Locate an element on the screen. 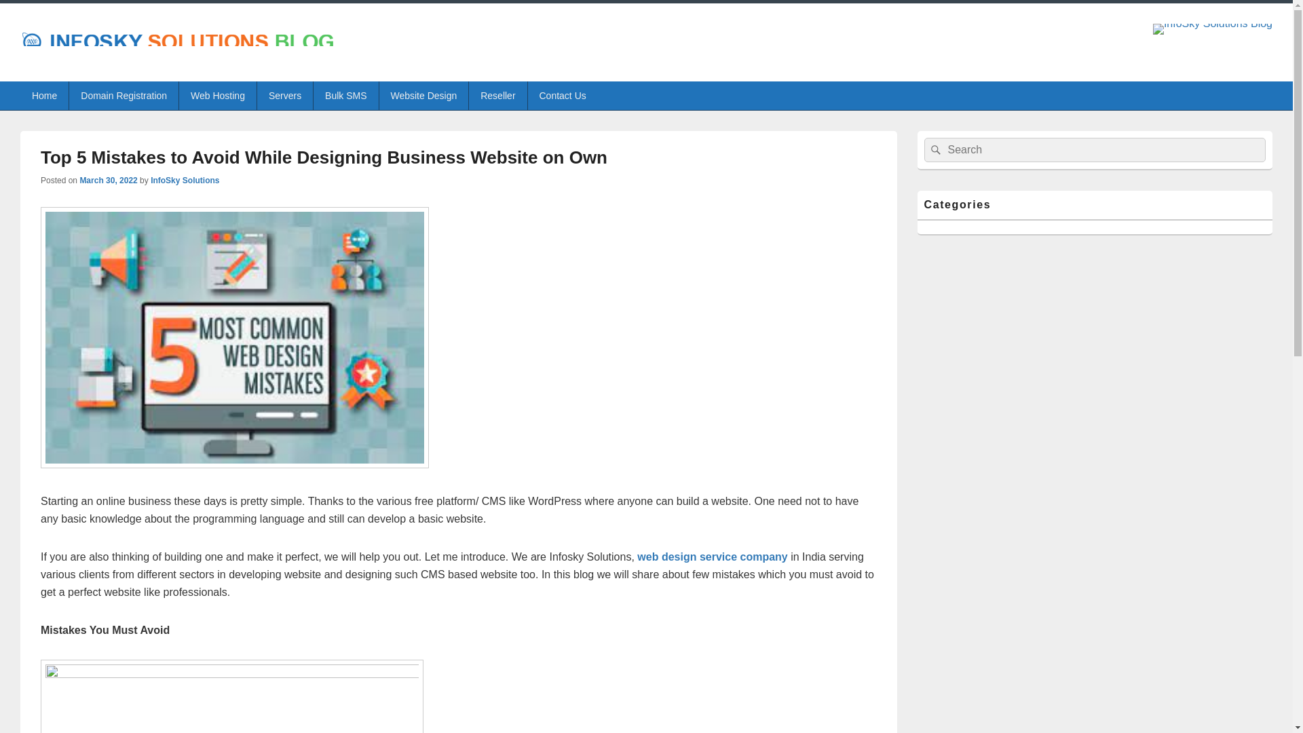 This screenshot has height=733, width=1303. View all posts by InfoSky Solutions is located at coordinates (185, 181).